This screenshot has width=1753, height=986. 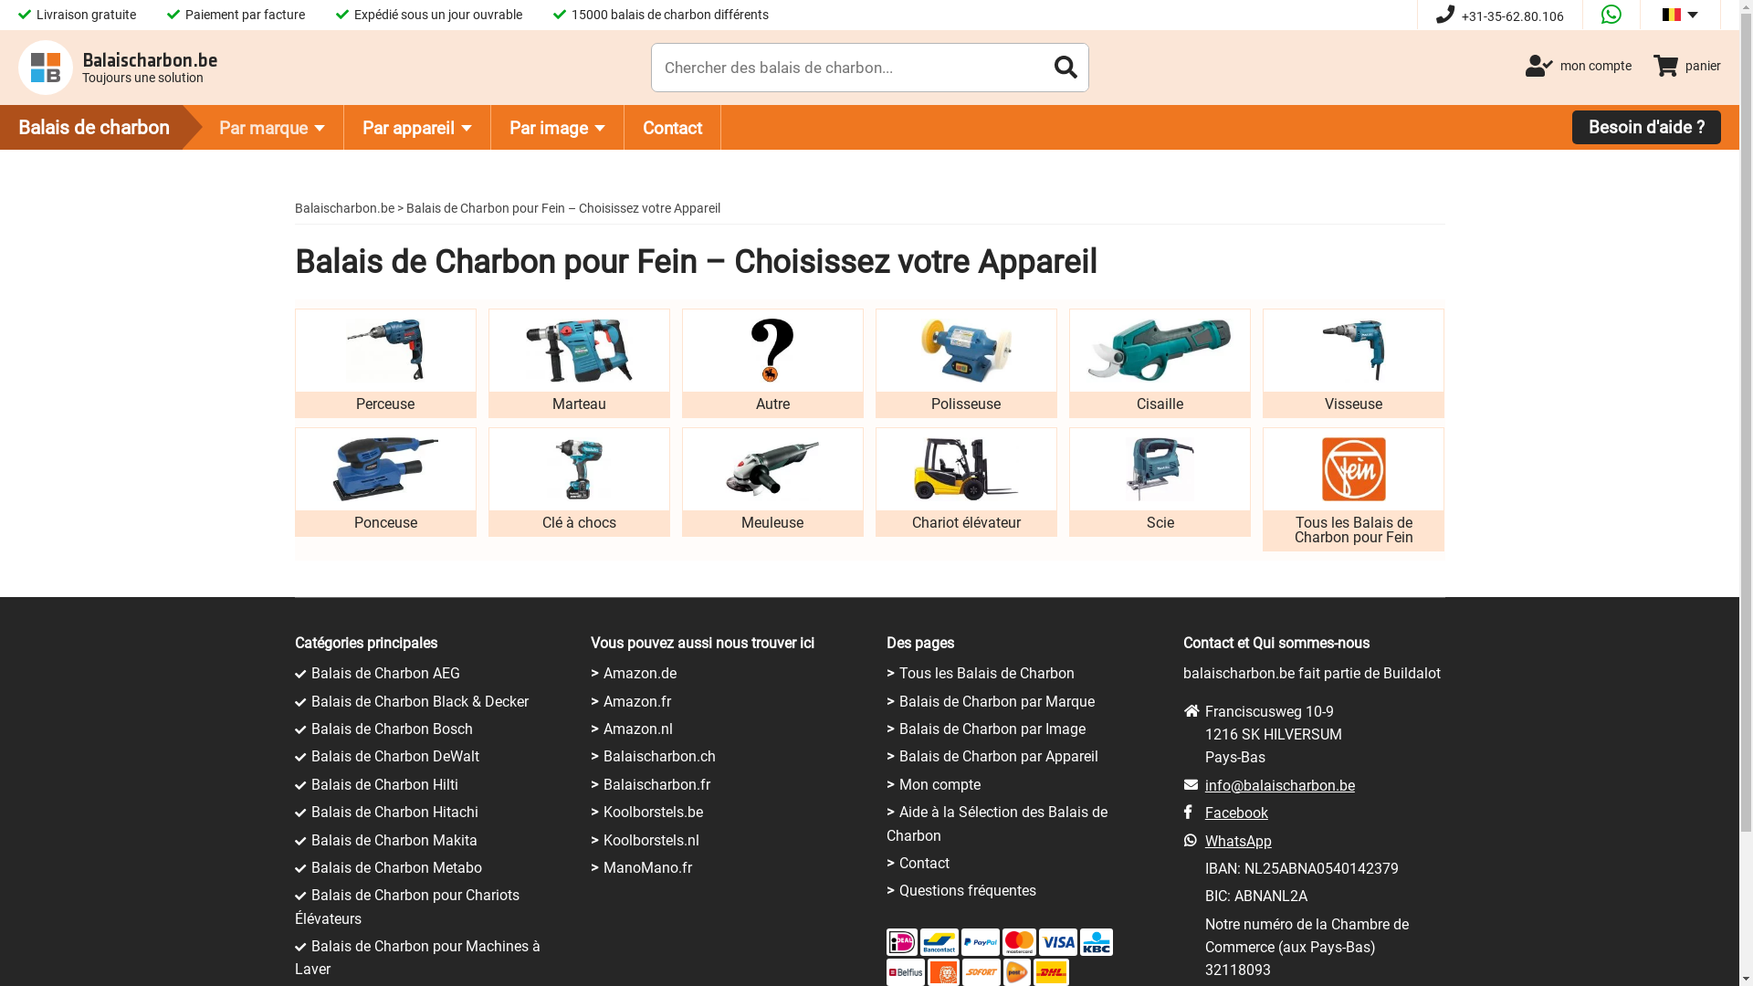 What do you see at coordinates (385, 351) in the screenshot?
I see `perceuse` at bounding box center [385, 351].